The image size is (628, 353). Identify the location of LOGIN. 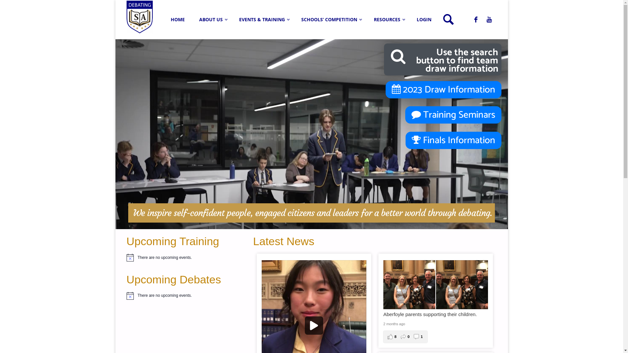
(424, 20).